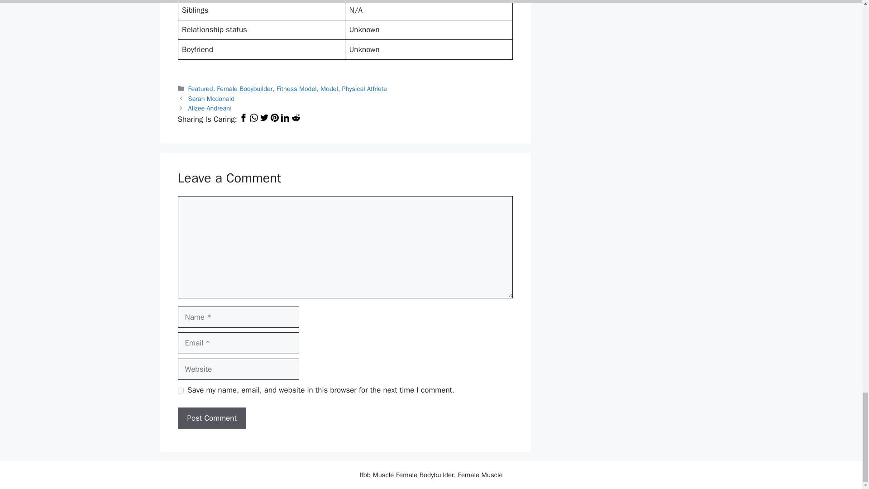 This screenshot has height=489, width=869. What do you see at coordinates (211, 418) in the screenshot?
I see `Post Comment` at bounding box center [211, 418].